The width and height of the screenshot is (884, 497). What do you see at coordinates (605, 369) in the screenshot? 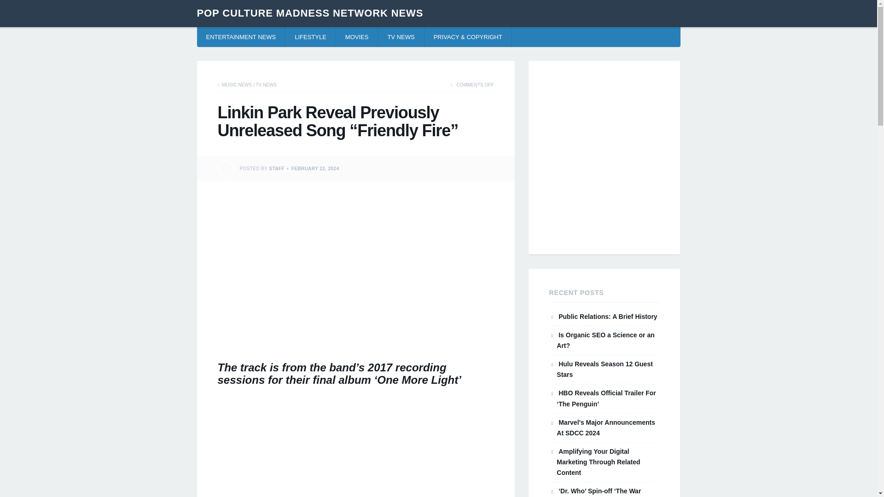
I see `Hulu Reveals Season 12 Guest Stars` at bounding box center [605, 369].